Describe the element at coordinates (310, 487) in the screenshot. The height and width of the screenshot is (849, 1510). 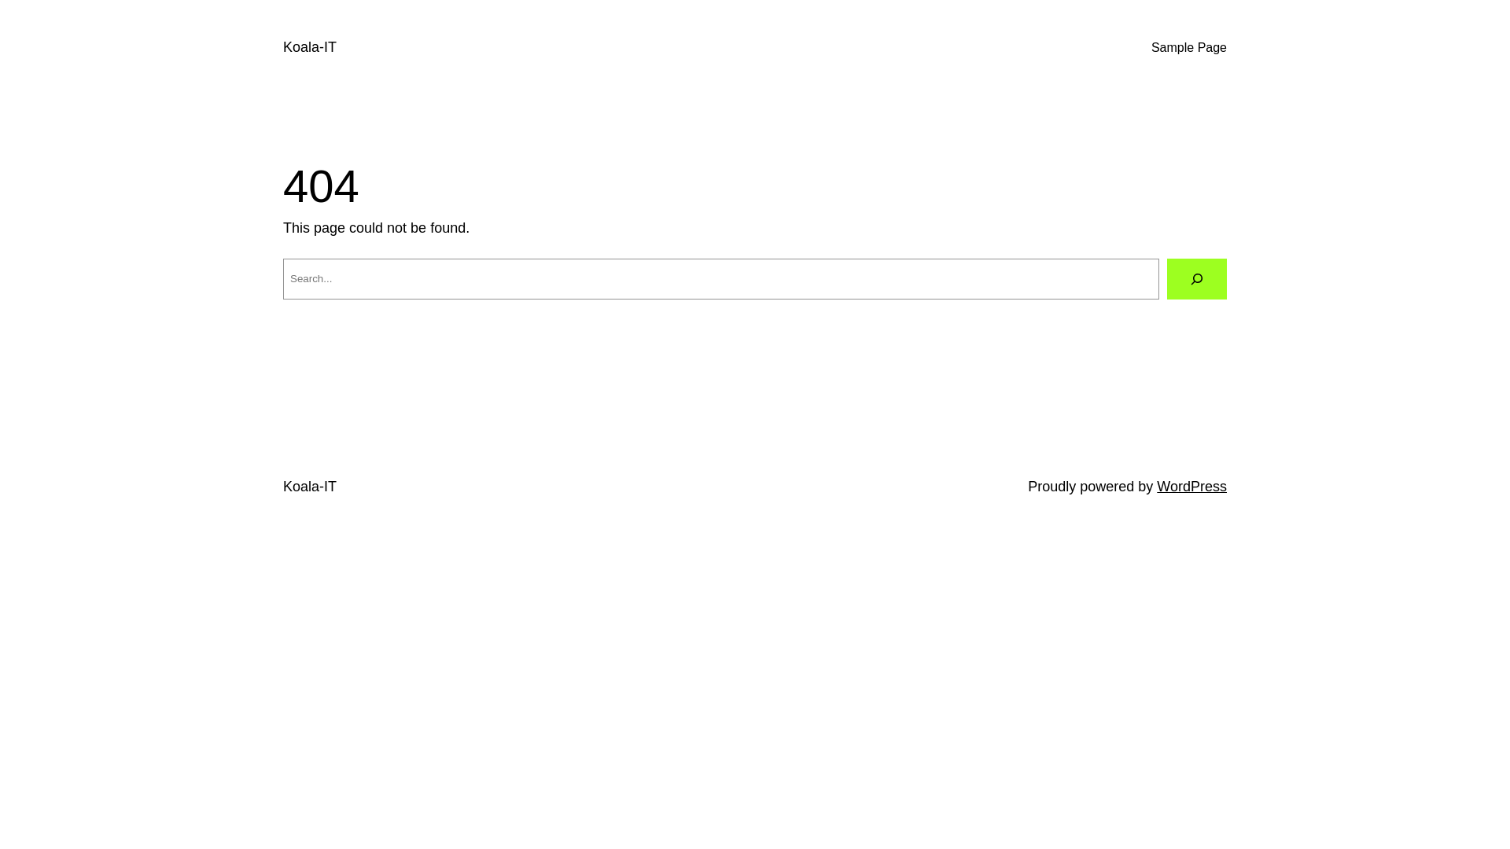
I see `Koala-IT` at that location.